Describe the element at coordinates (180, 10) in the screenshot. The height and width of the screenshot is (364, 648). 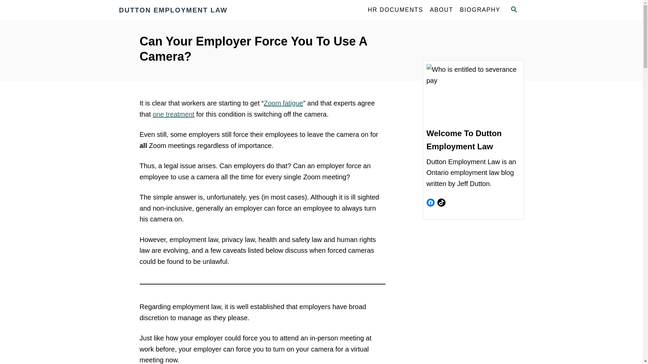
I see `DUTTON EMPLOYMENT LAW` at that location.